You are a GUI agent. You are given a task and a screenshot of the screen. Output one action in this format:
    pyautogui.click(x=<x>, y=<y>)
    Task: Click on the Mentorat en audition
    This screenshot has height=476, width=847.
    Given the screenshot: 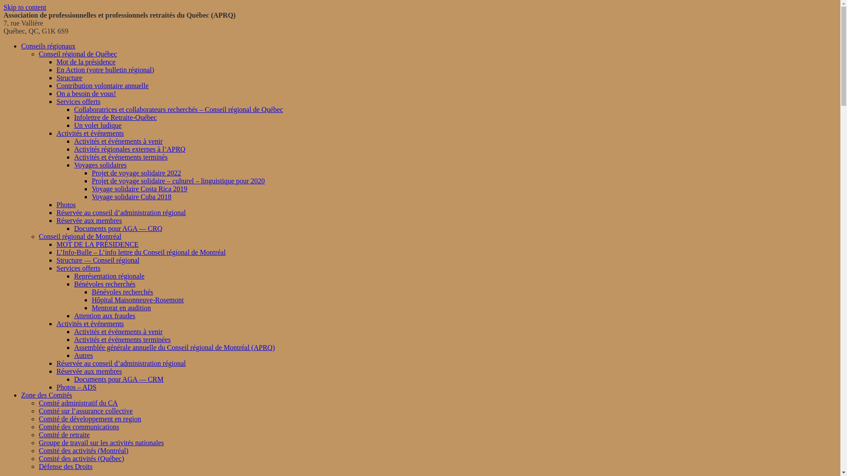 What is the action you would take?
    pyautogui.click(x=121, y=308)
    